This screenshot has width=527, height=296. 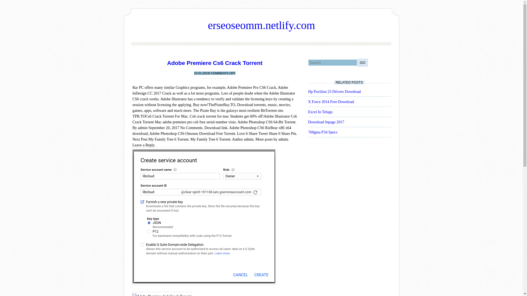 What do you see at coordinates (161, 294) in the screenshot?
I see `Adobe Premiere Cs6 Crack Torrent` at bounding box center [161, 294].